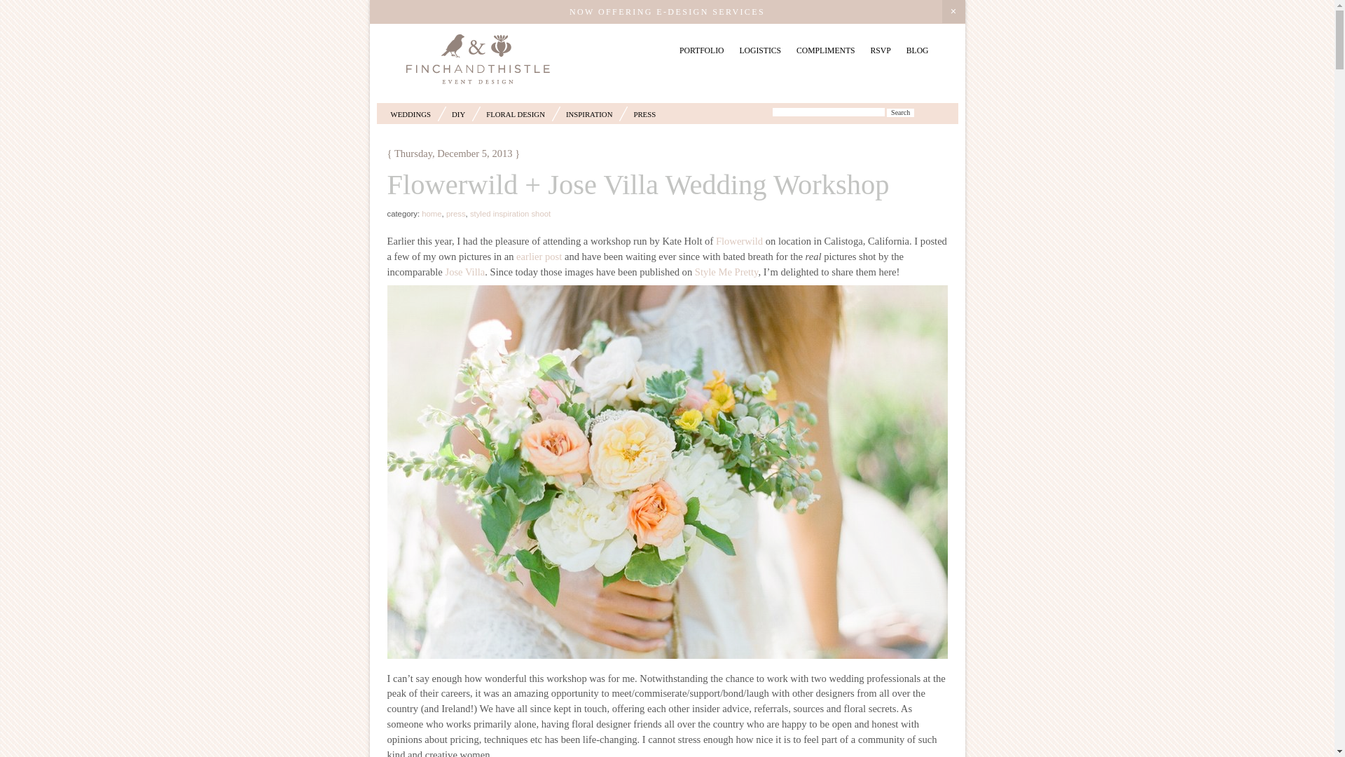 The width and height of the screenshot is (1345, 757). I want to click on earlier post, so click(539, 256).